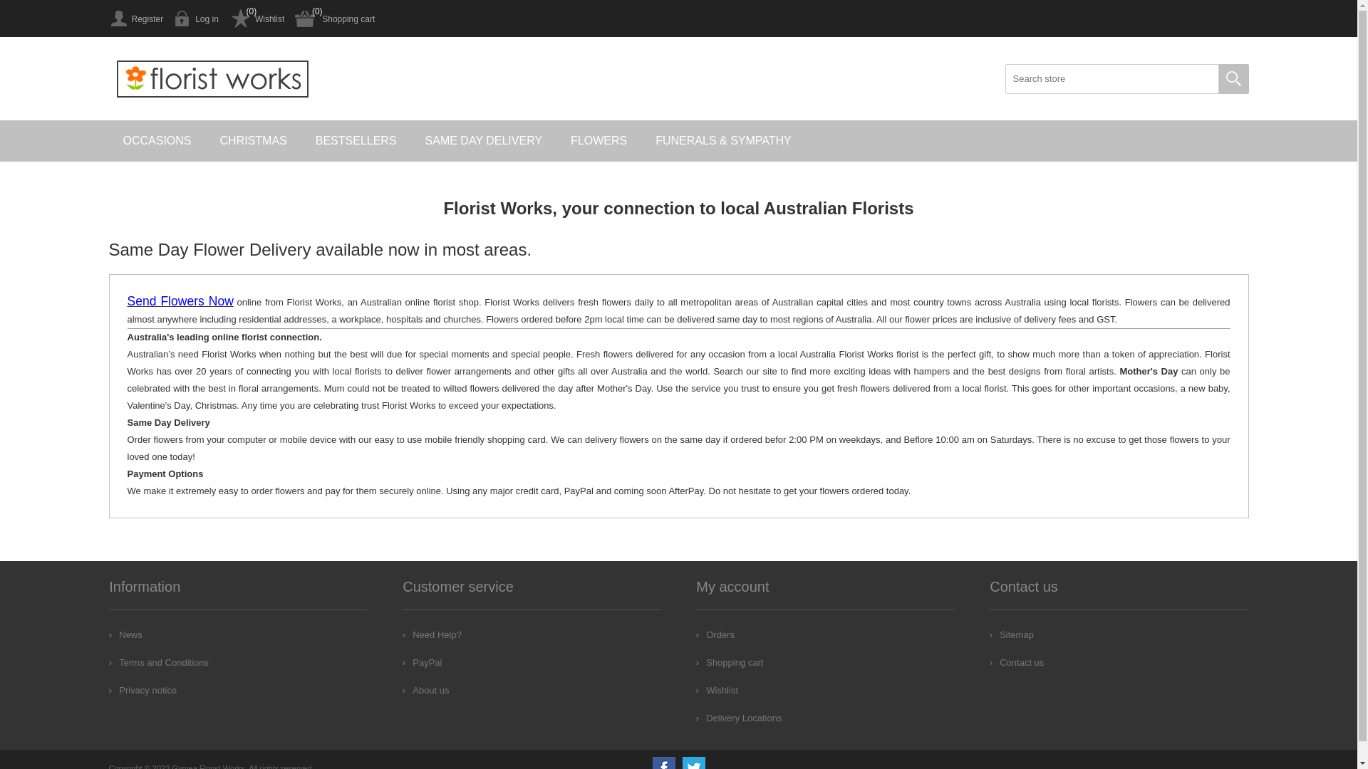 This screenshot has width=1368, height=769. Describe the element at coordinates (135, 19) in the screenshot. I see `Register` at that location.